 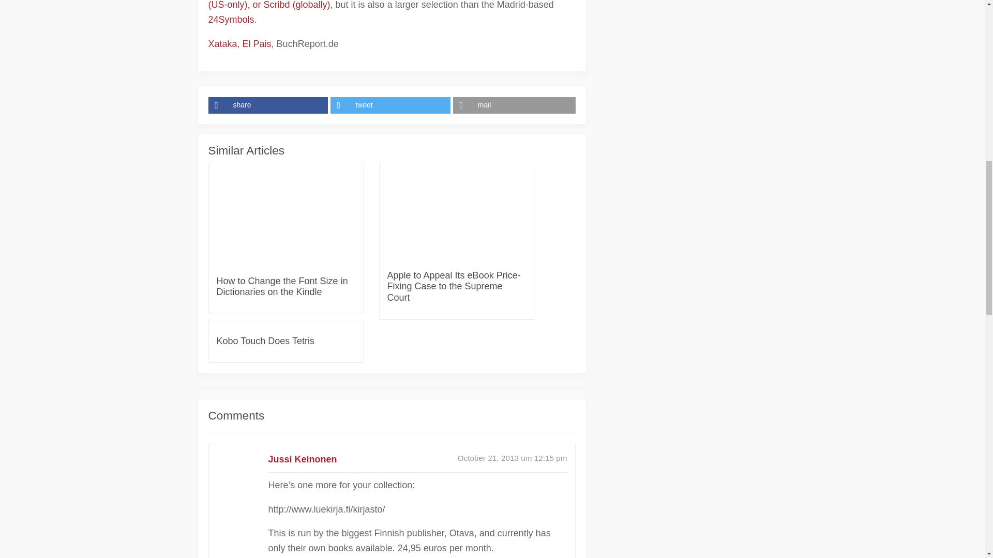 What do you see at coordinates (392, 105) in the screenshot?
I see `tweet` at bounding box center [392, 105].